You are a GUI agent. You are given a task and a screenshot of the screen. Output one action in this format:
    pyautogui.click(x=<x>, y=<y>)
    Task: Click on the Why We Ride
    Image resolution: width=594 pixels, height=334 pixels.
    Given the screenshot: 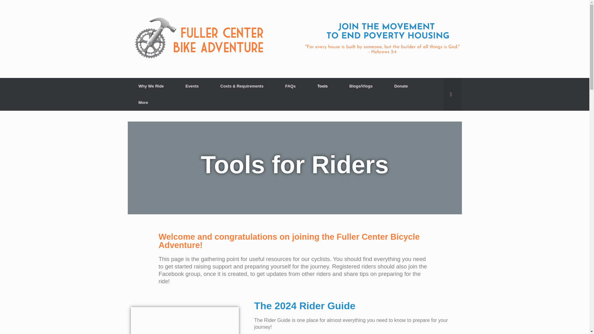 What is the action you would take?
    pyautogui.click(x=151, y=86)
    